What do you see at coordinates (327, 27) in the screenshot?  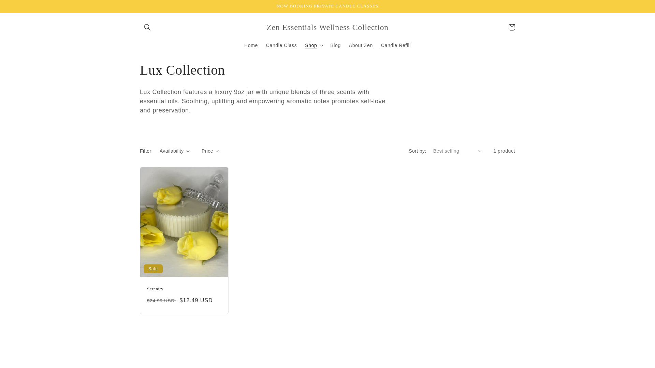 I see `Zen Essentials Wellness Collection` at bounding box center [327, 27].